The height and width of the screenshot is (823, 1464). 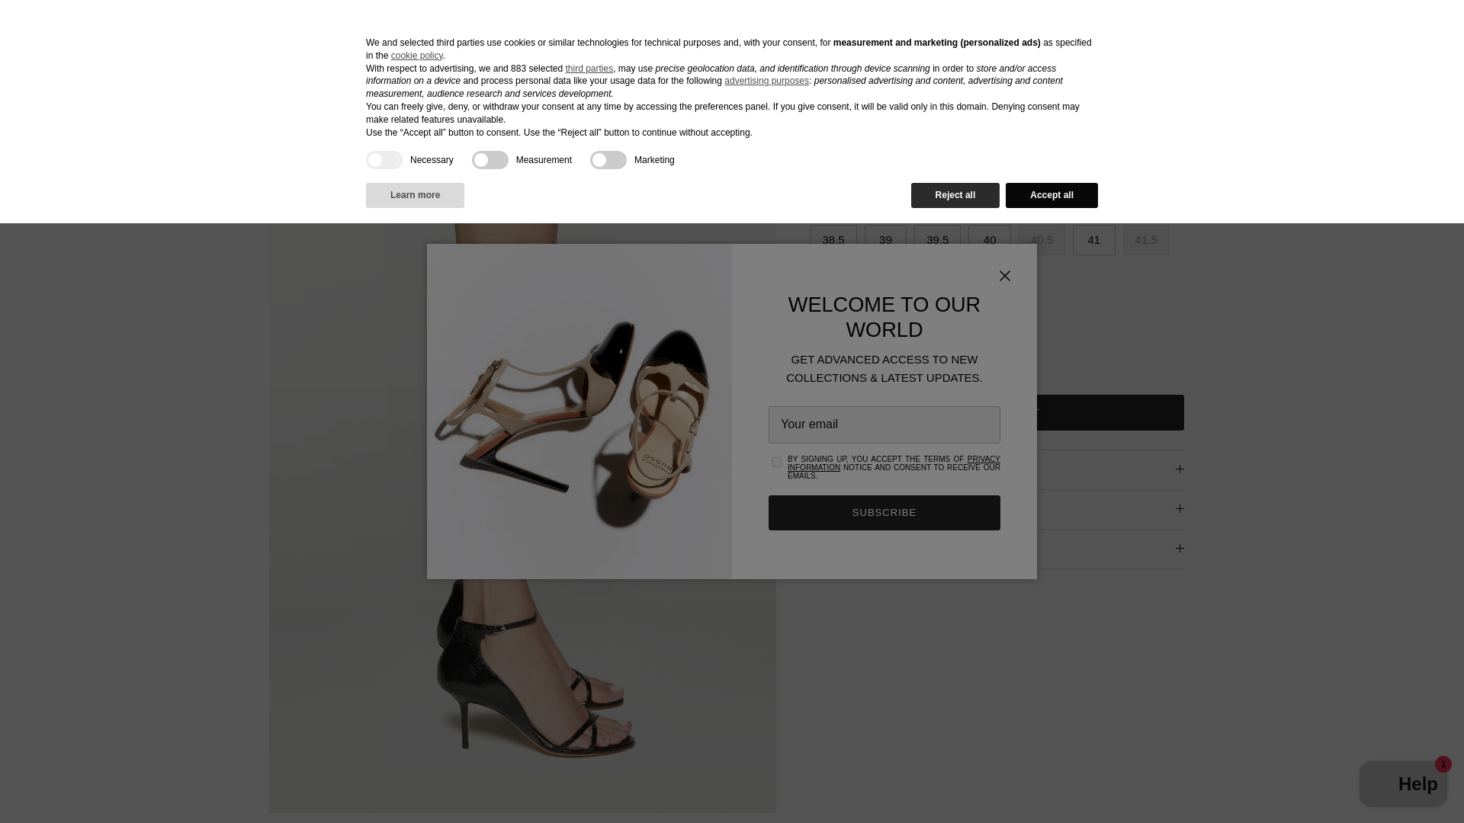 What do you see at coordinates (1327, 32) in the screenshot?
I see `Account` at bounding box center [1327, 32].